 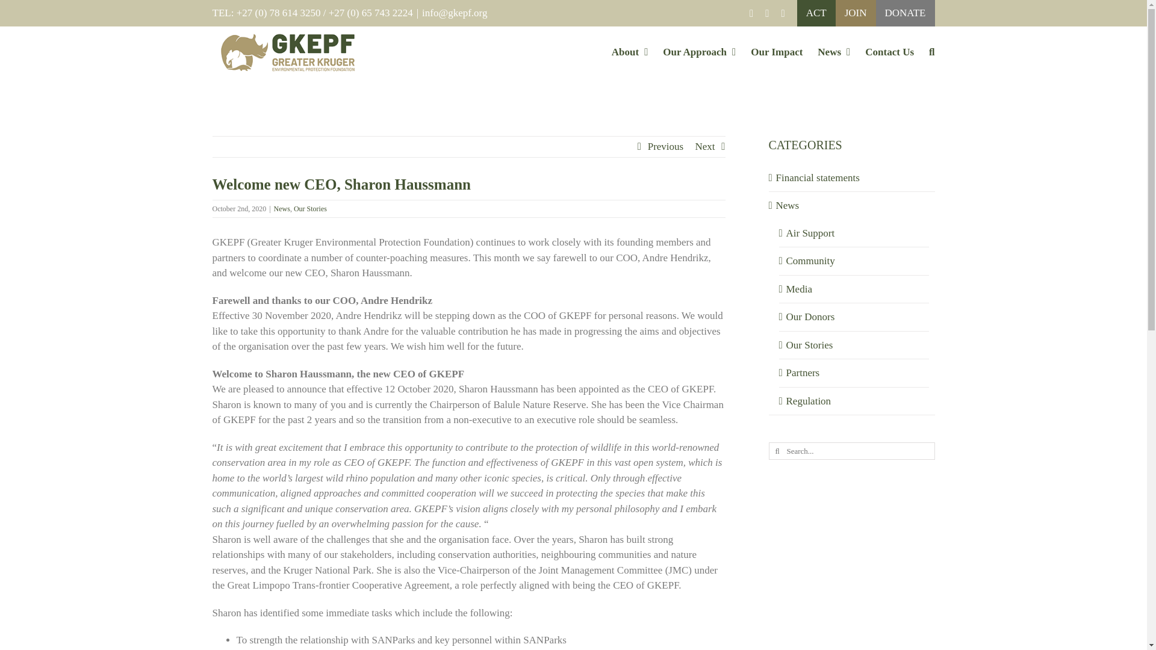 I want to click on DONATE, so click(x=906, y=13).